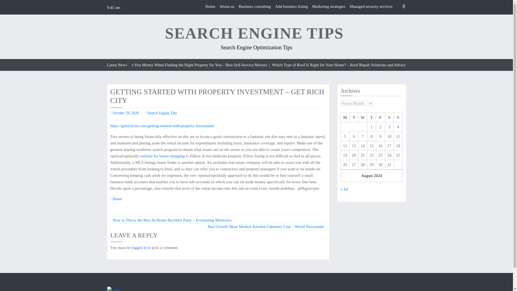  I want to click on Search, so click(394, 19).